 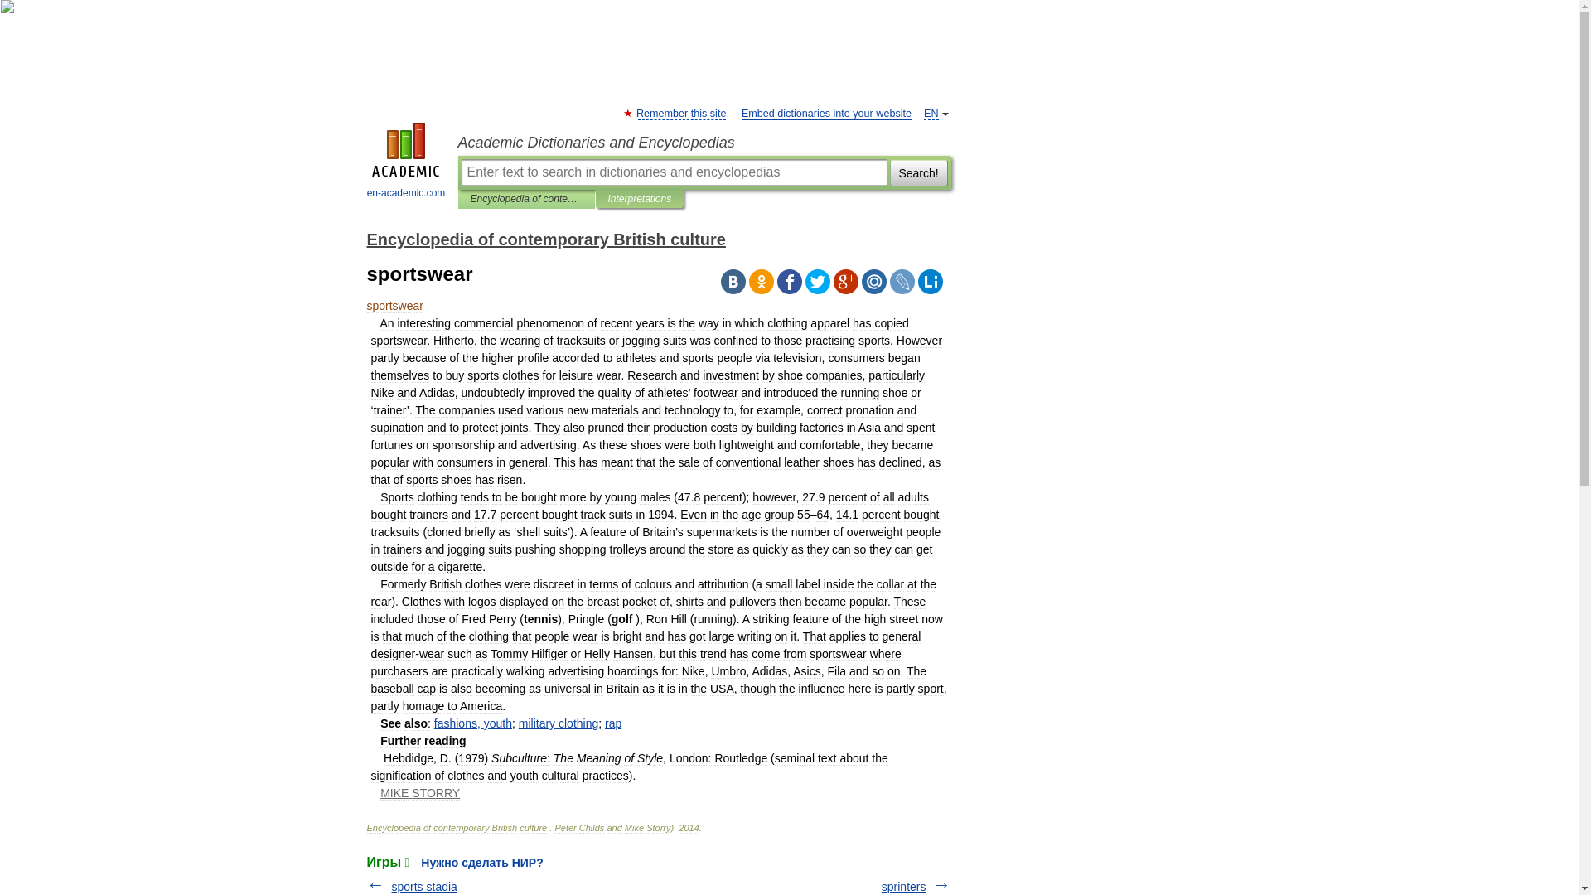 What do you see at coordinates (473, 723) in the screenshot?
I see `fashions, youth` at bounding box center [473, 723].